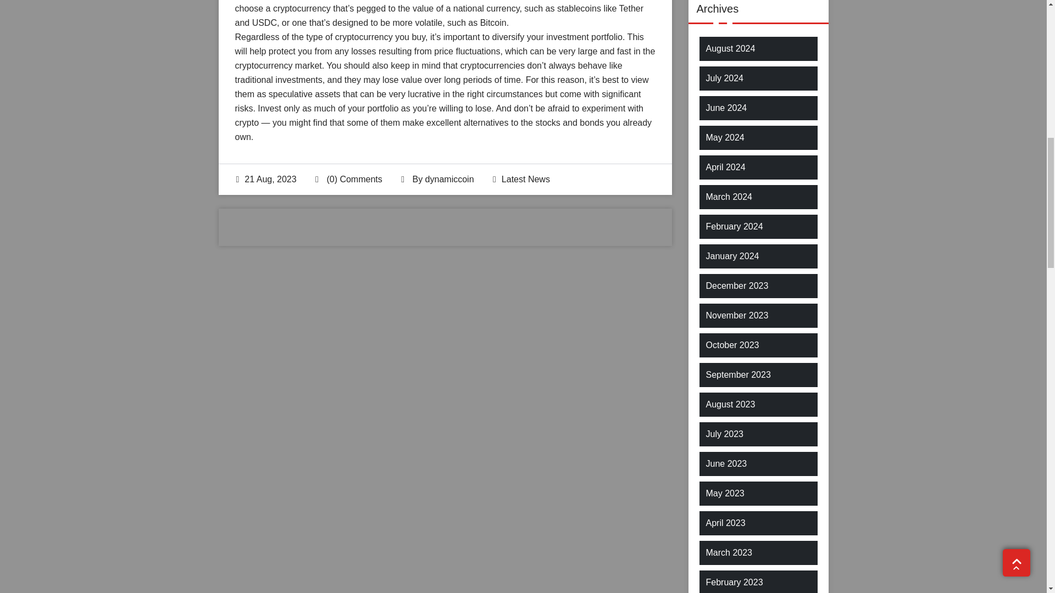  I want to click on April 2024, so click(725, 167).